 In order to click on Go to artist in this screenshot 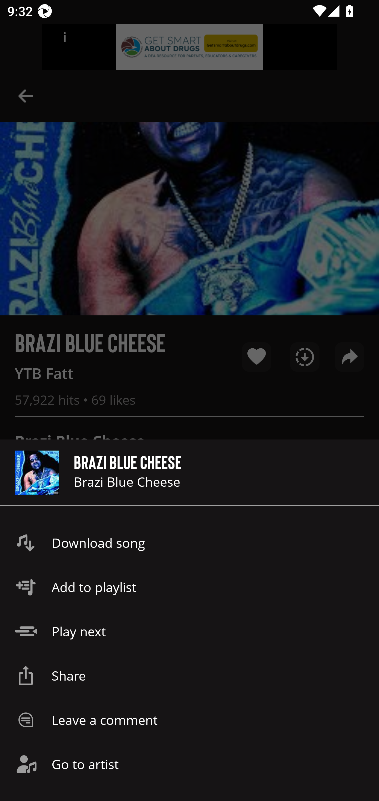, I will do `click(189, 764)`.